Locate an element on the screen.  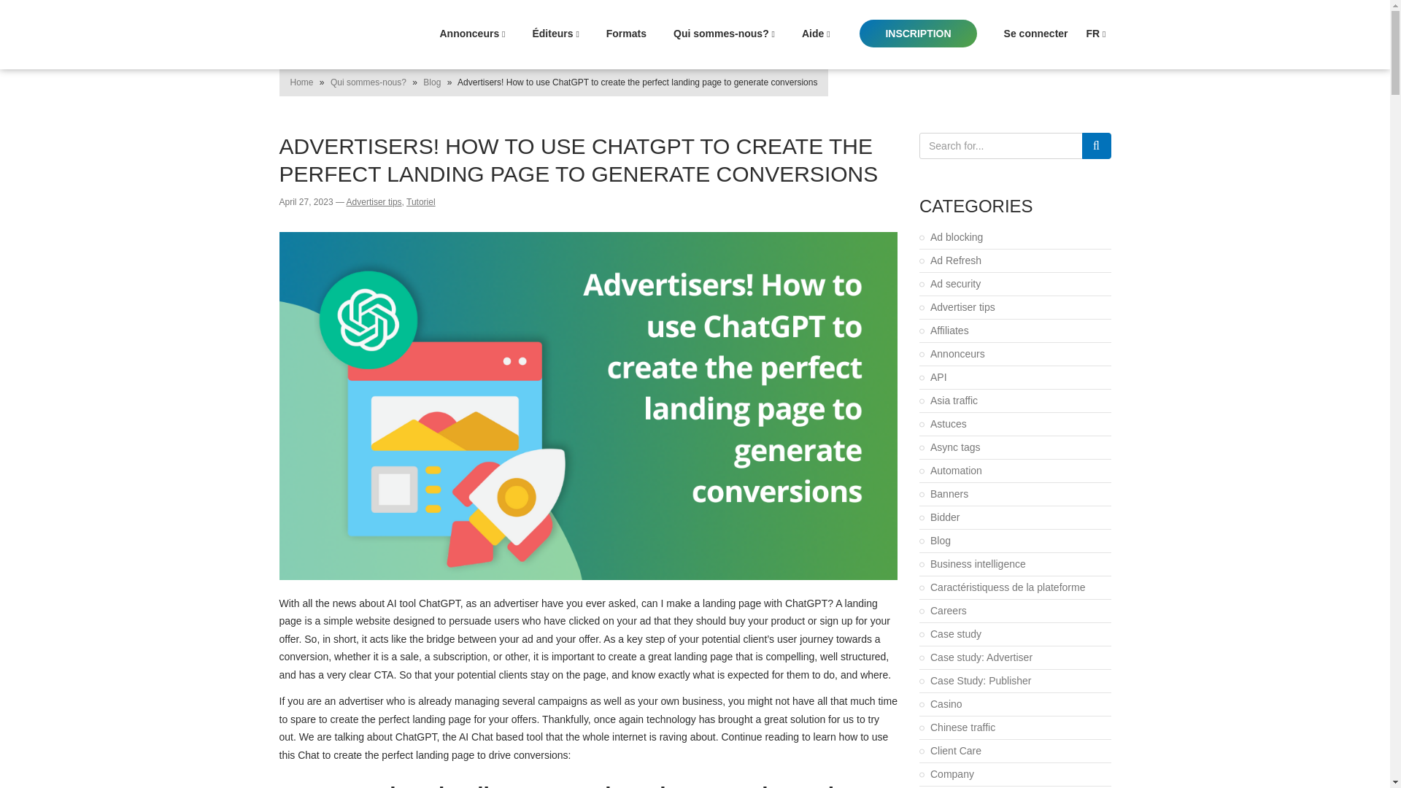
Qui sommes-nous? is located at coordinates (368, 82).